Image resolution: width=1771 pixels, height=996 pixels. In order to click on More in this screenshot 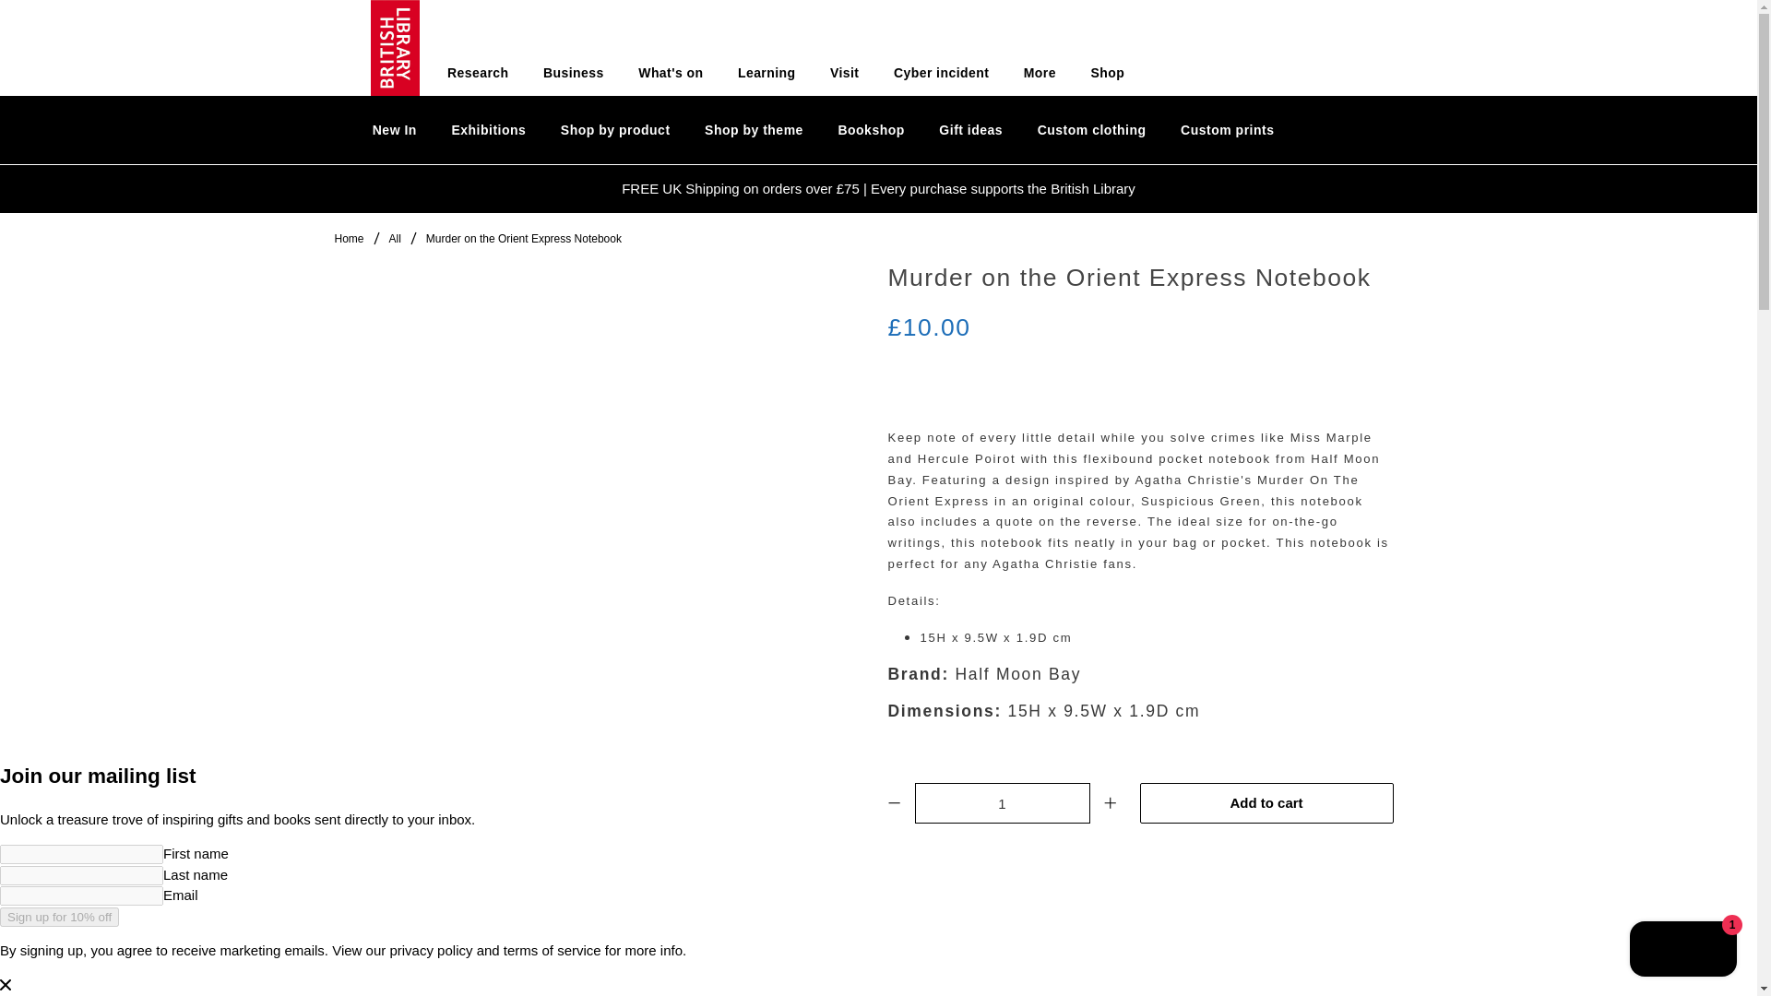, I will do `click(1039, 73)`.